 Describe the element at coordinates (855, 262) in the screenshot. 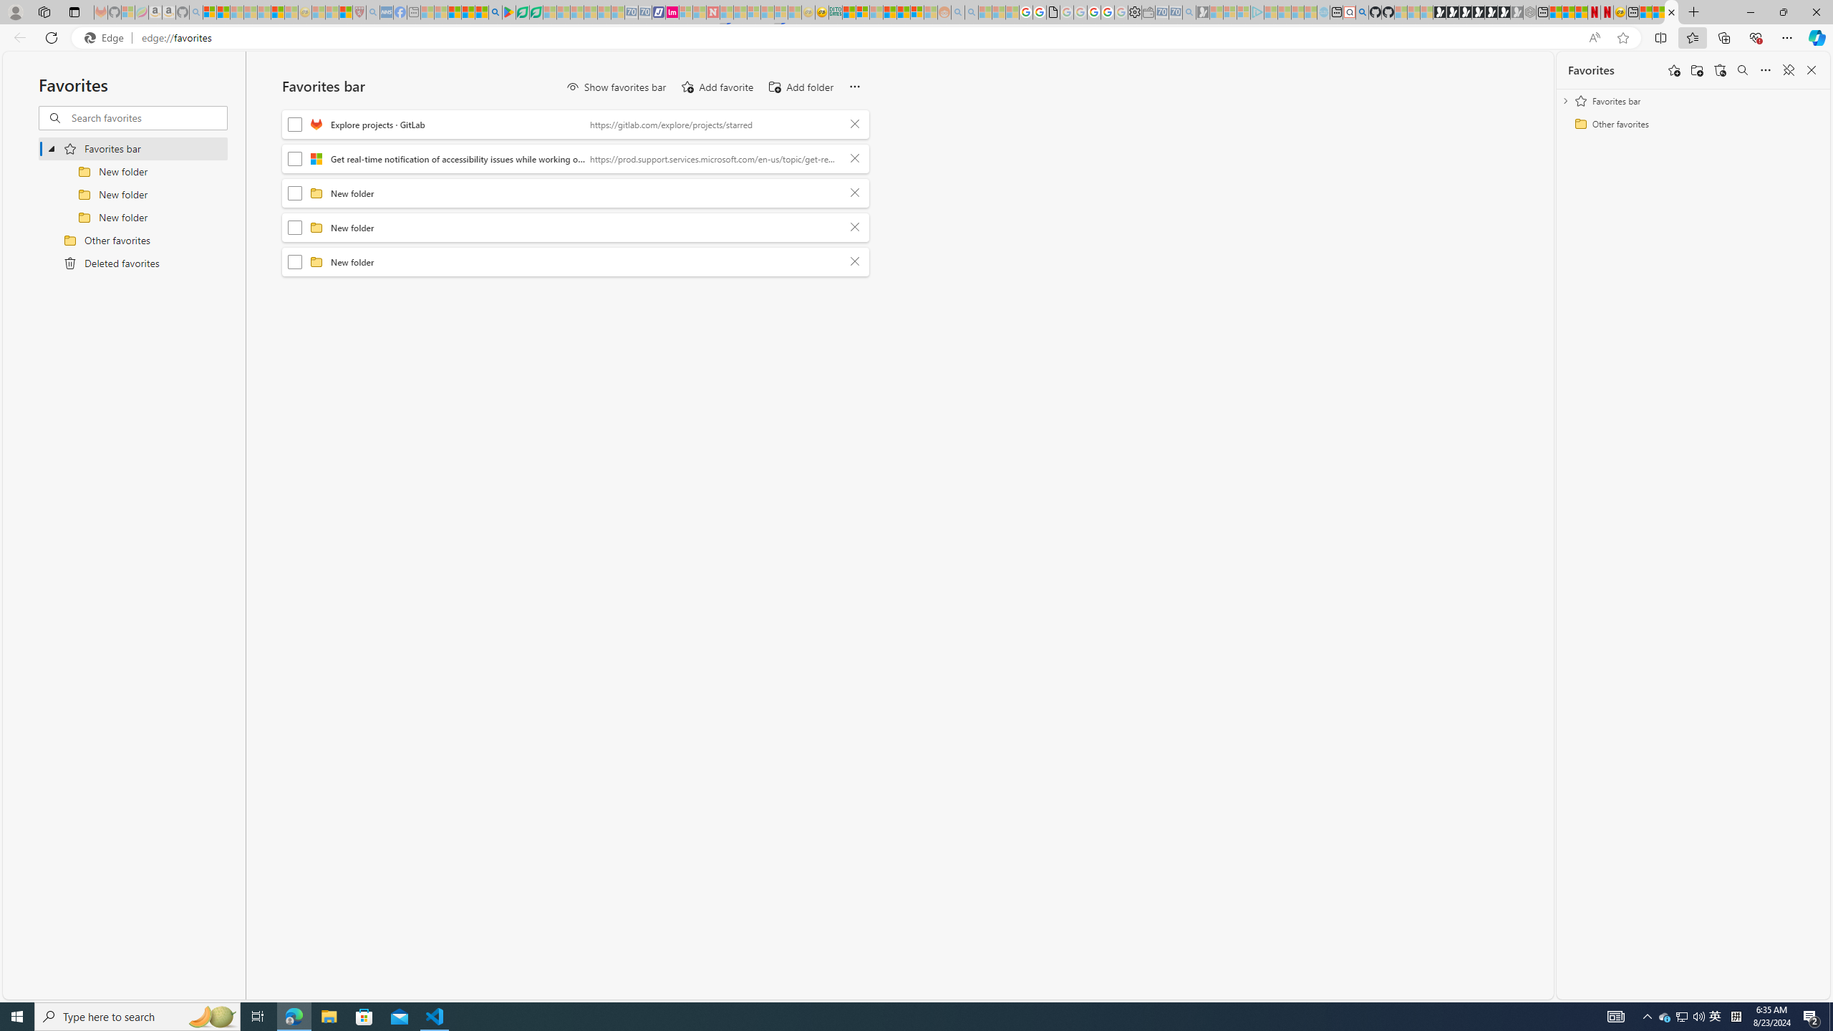

I see `Delete` at that location.